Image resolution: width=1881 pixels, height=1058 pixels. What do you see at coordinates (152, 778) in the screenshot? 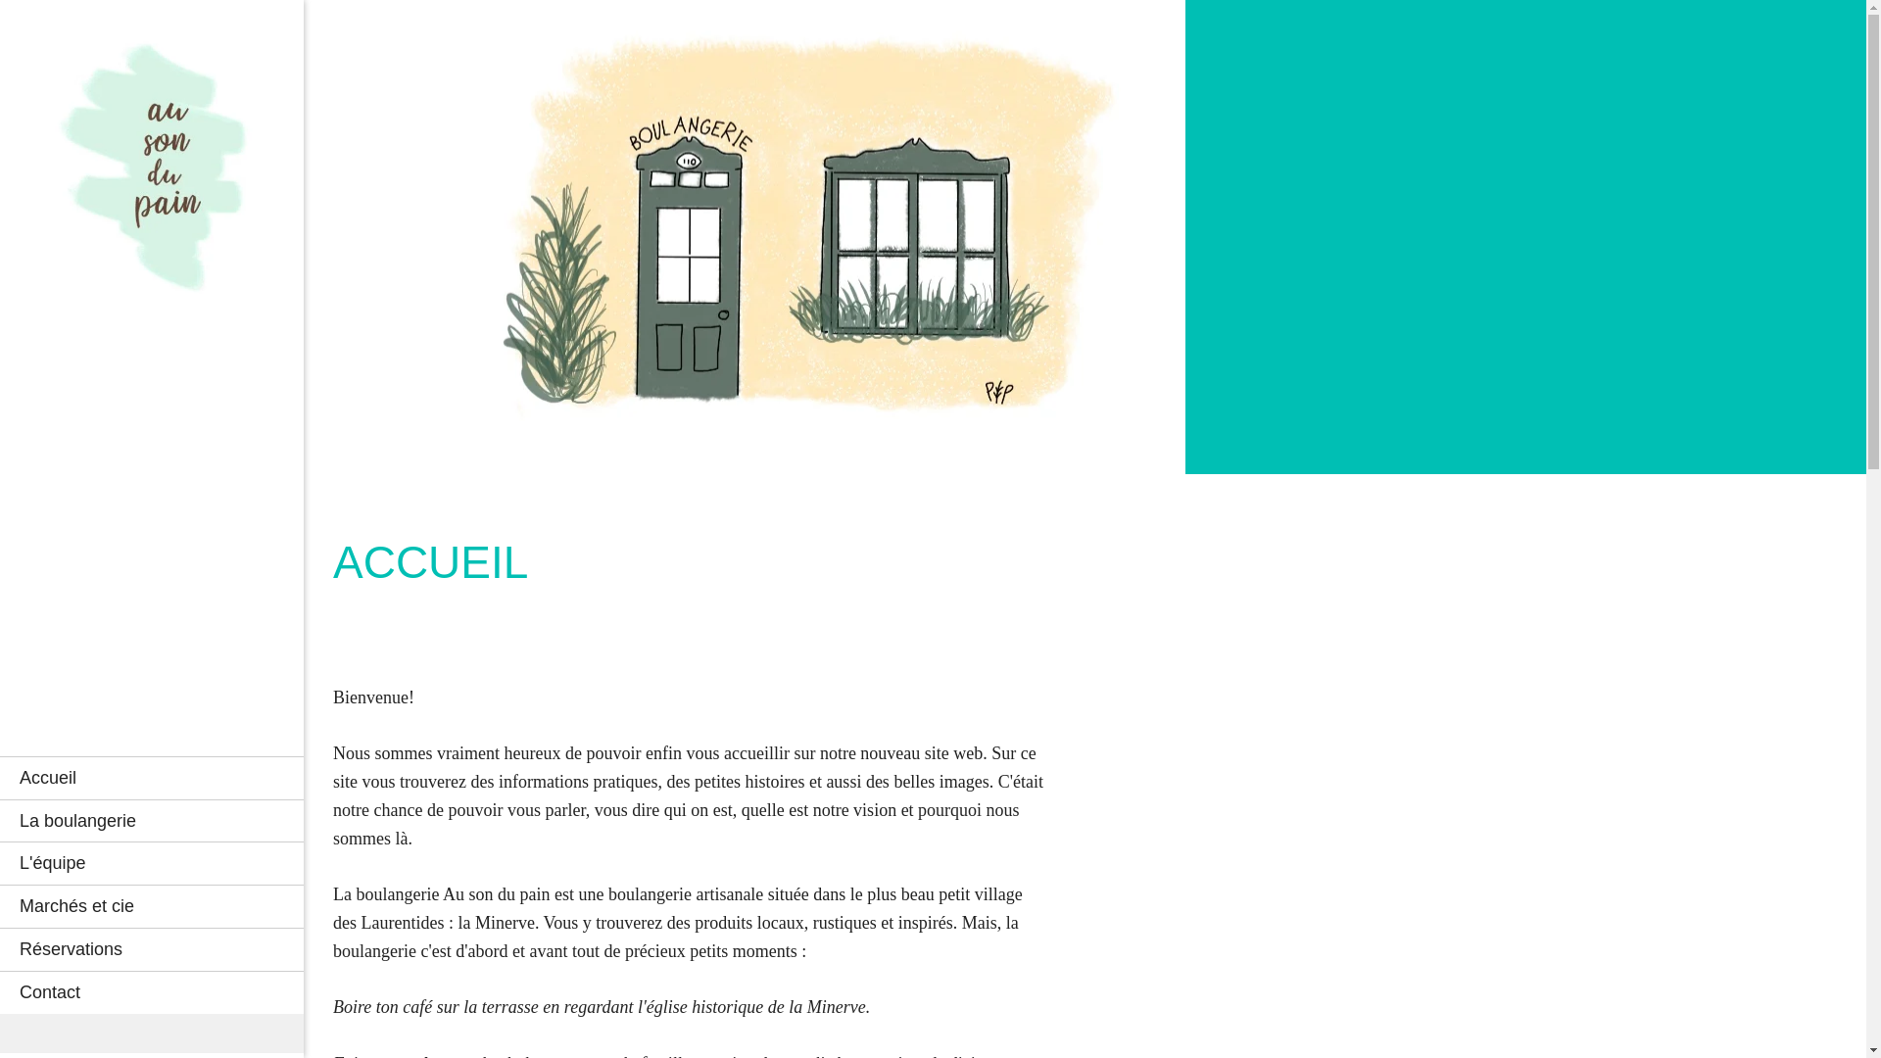
I see `Accueil` at bounding box center [152, 778].